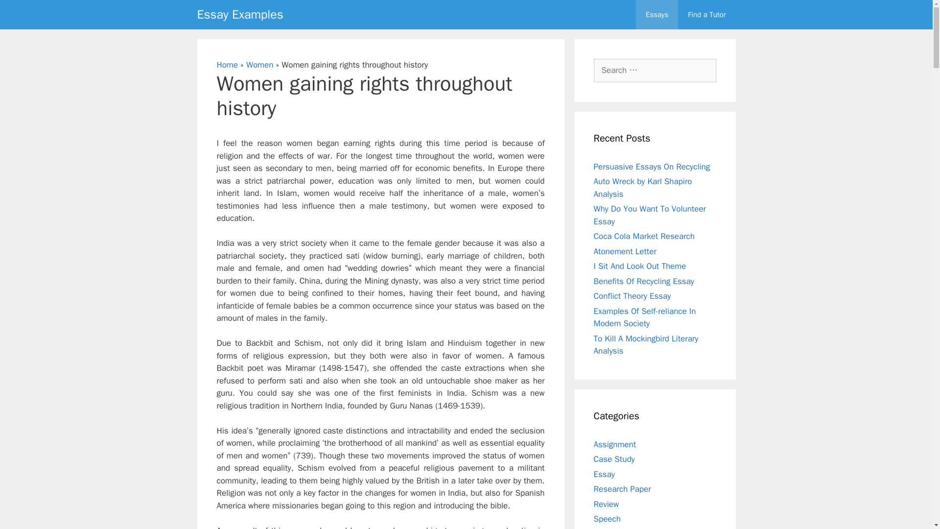 The width and height of the screenshot is (940, 529). I want to click on Essays, so click(657, 15).